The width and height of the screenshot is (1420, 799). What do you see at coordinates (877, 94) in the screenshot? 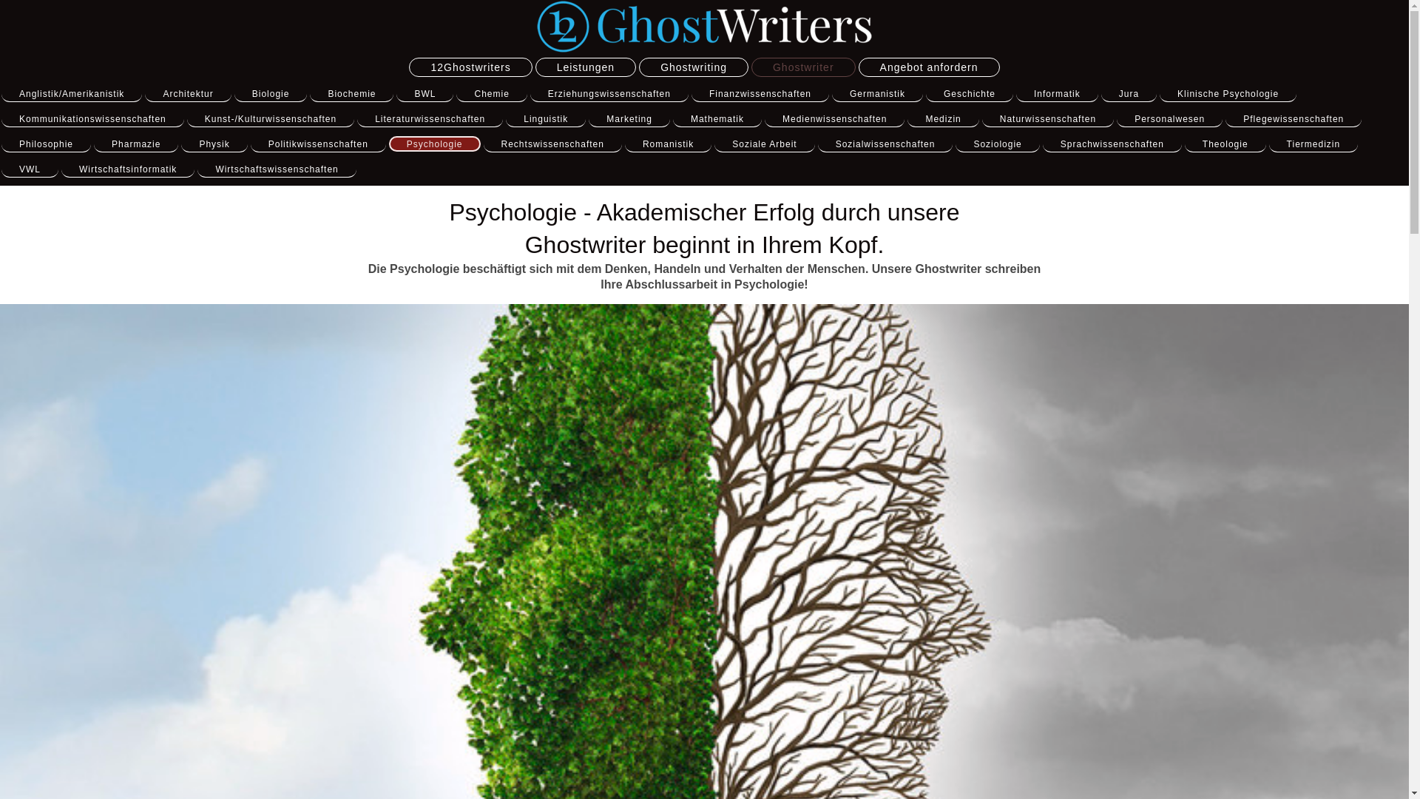
I see `Germanistik` at bounding box center [877, 94].